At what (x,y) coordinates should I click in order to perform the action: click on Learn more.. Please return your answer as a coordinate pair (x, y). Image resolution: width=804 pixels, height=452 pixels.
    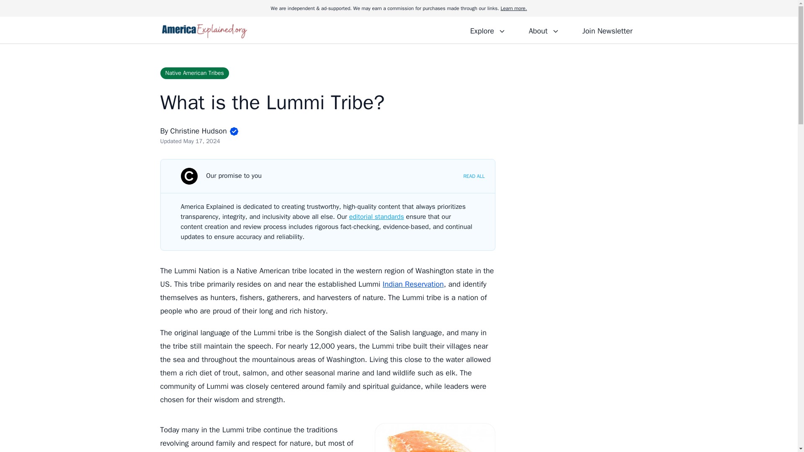
    Looking at the image, I should click on (513, 8).